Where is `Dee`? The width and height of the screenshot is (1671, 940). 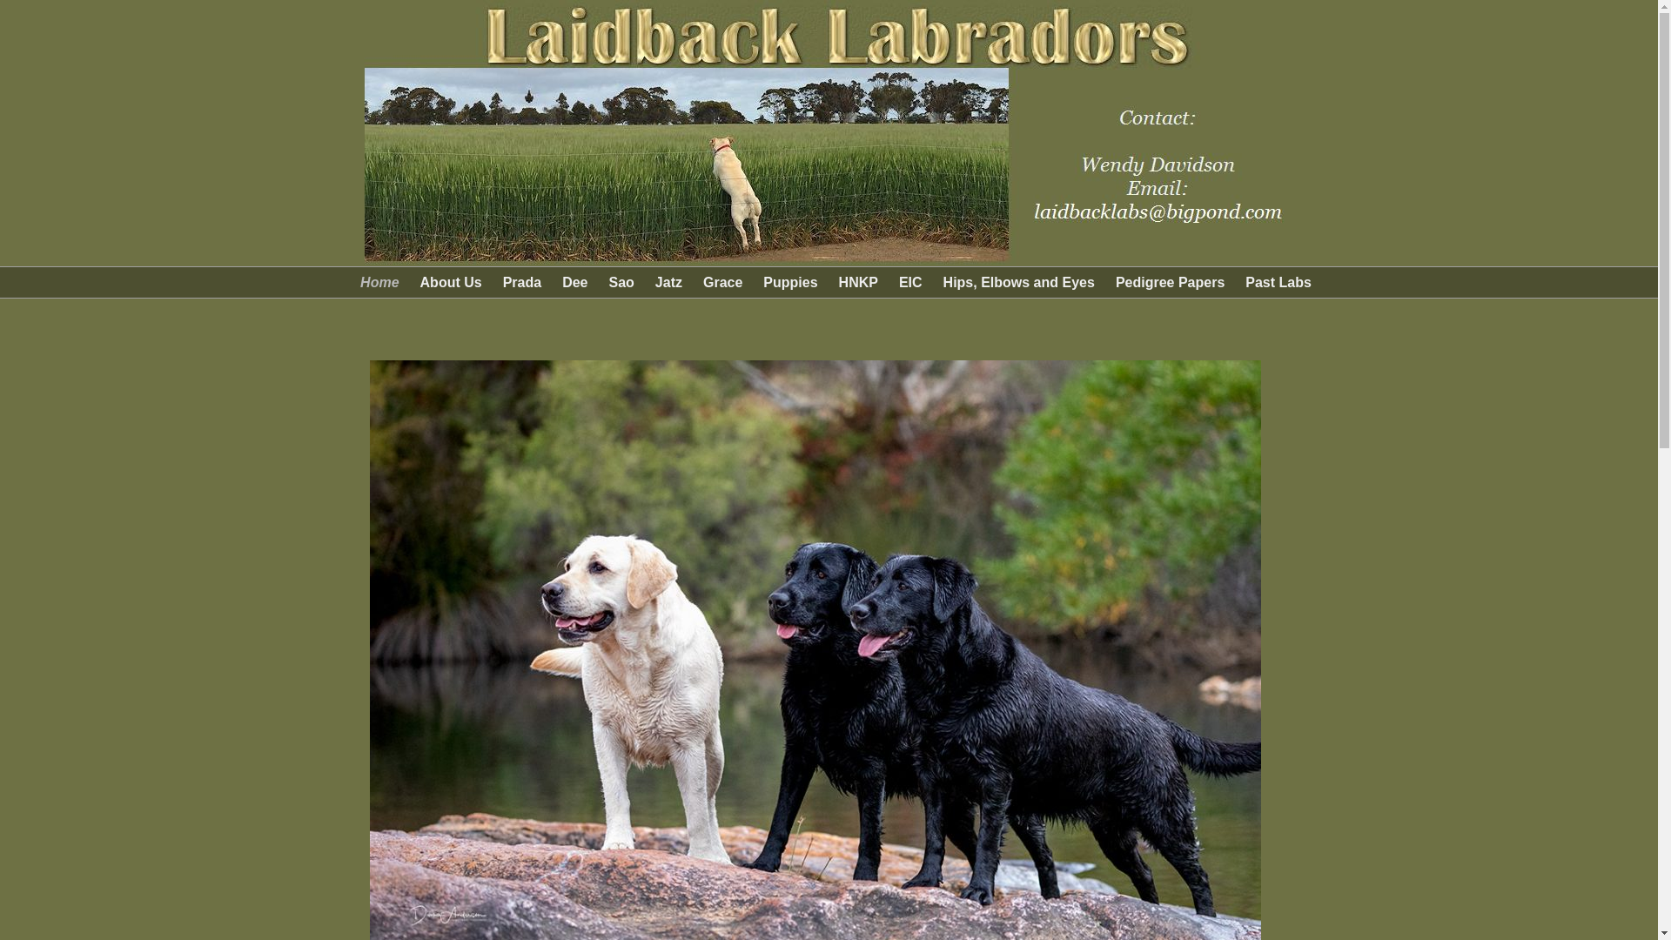 Dee is located at coordinates (574, 282).